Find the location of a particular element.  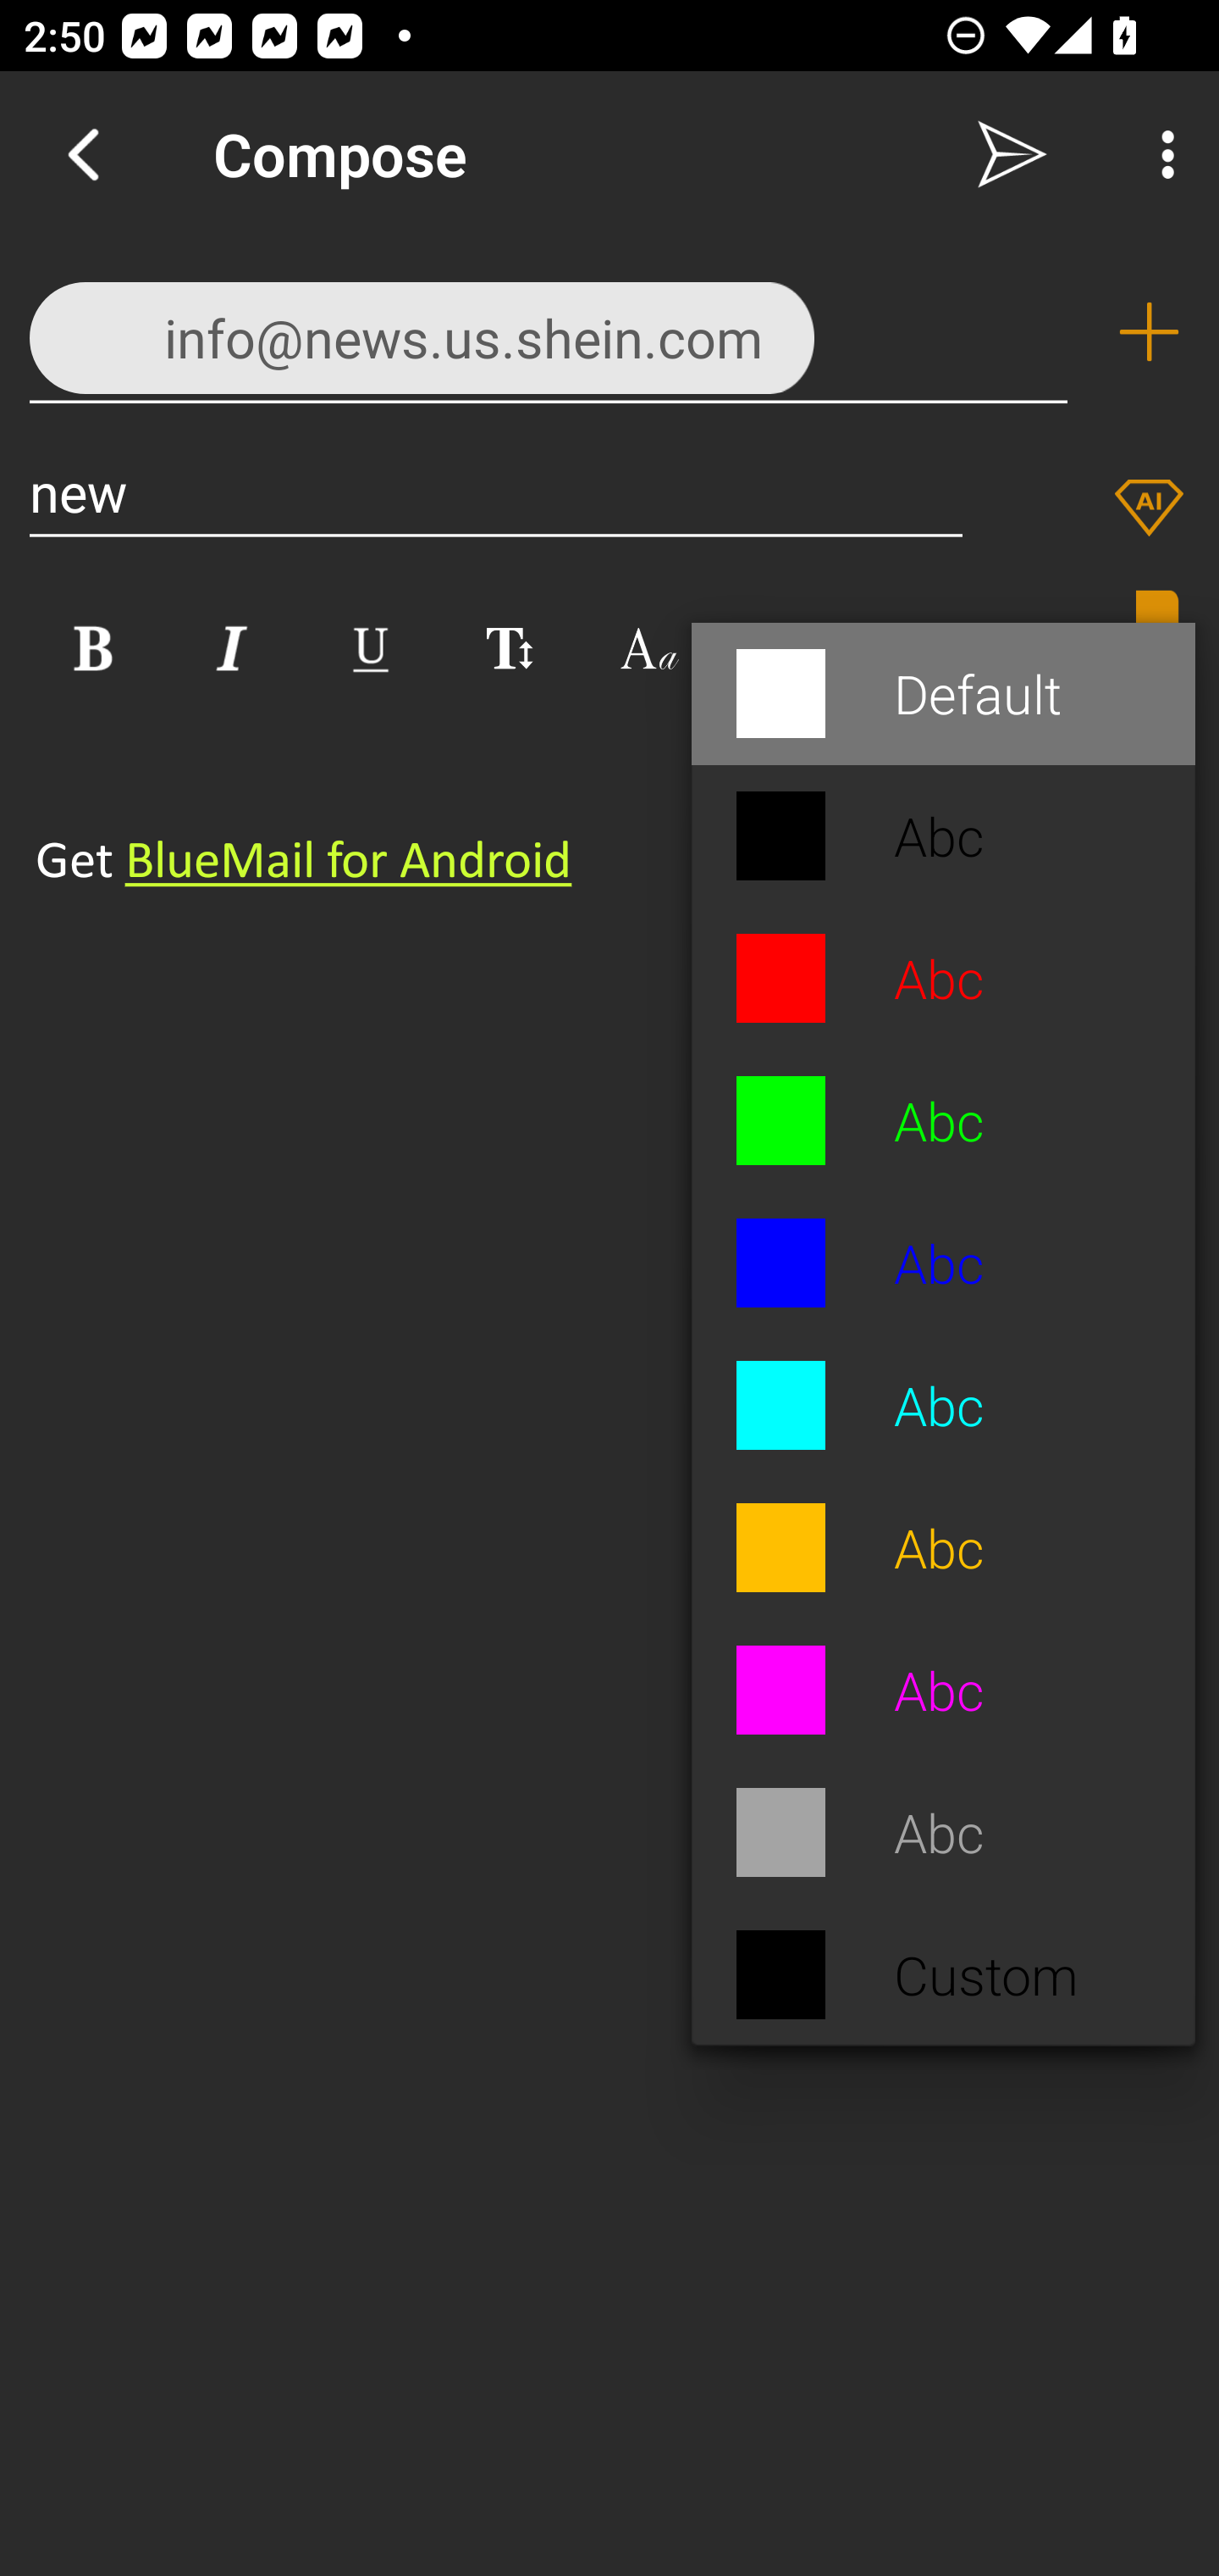

Abc is located at coordinates (943, 1547).